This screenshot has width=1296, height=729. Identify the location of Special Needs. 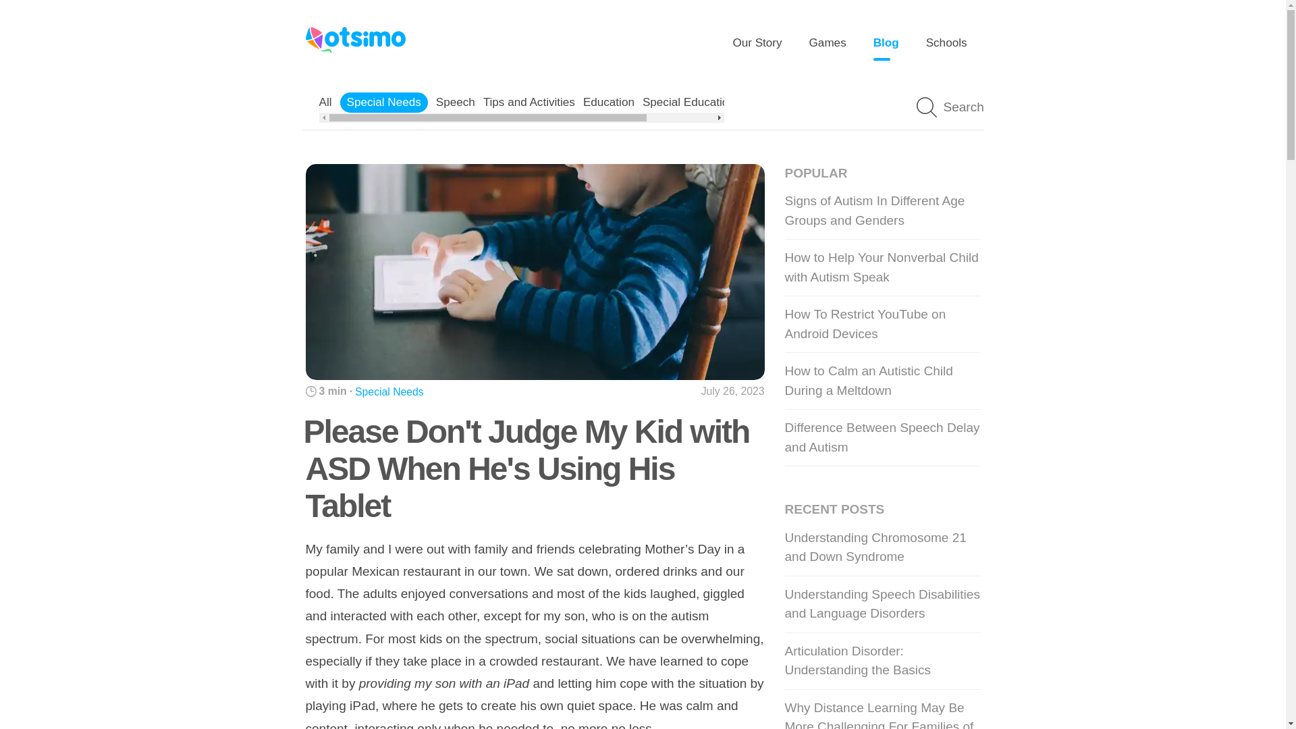
(389, 391).